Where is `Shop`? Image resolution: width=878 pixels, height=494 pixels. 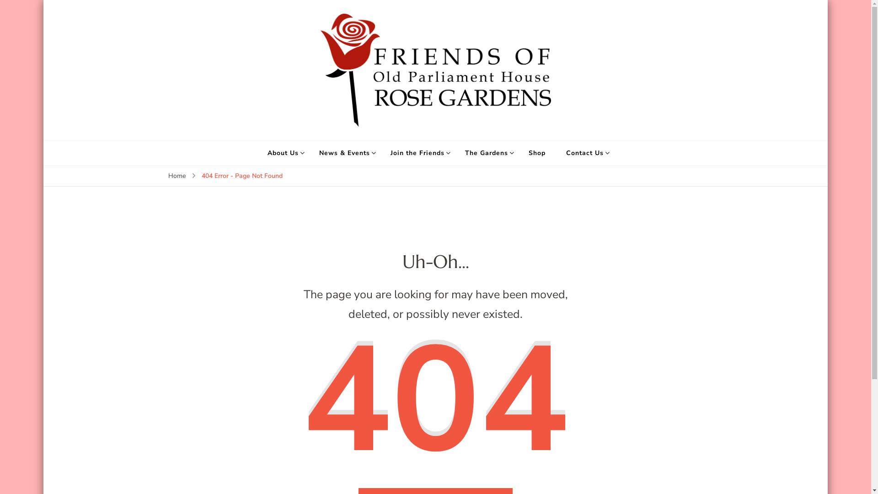
Shop is located at coordinates (537, 153).